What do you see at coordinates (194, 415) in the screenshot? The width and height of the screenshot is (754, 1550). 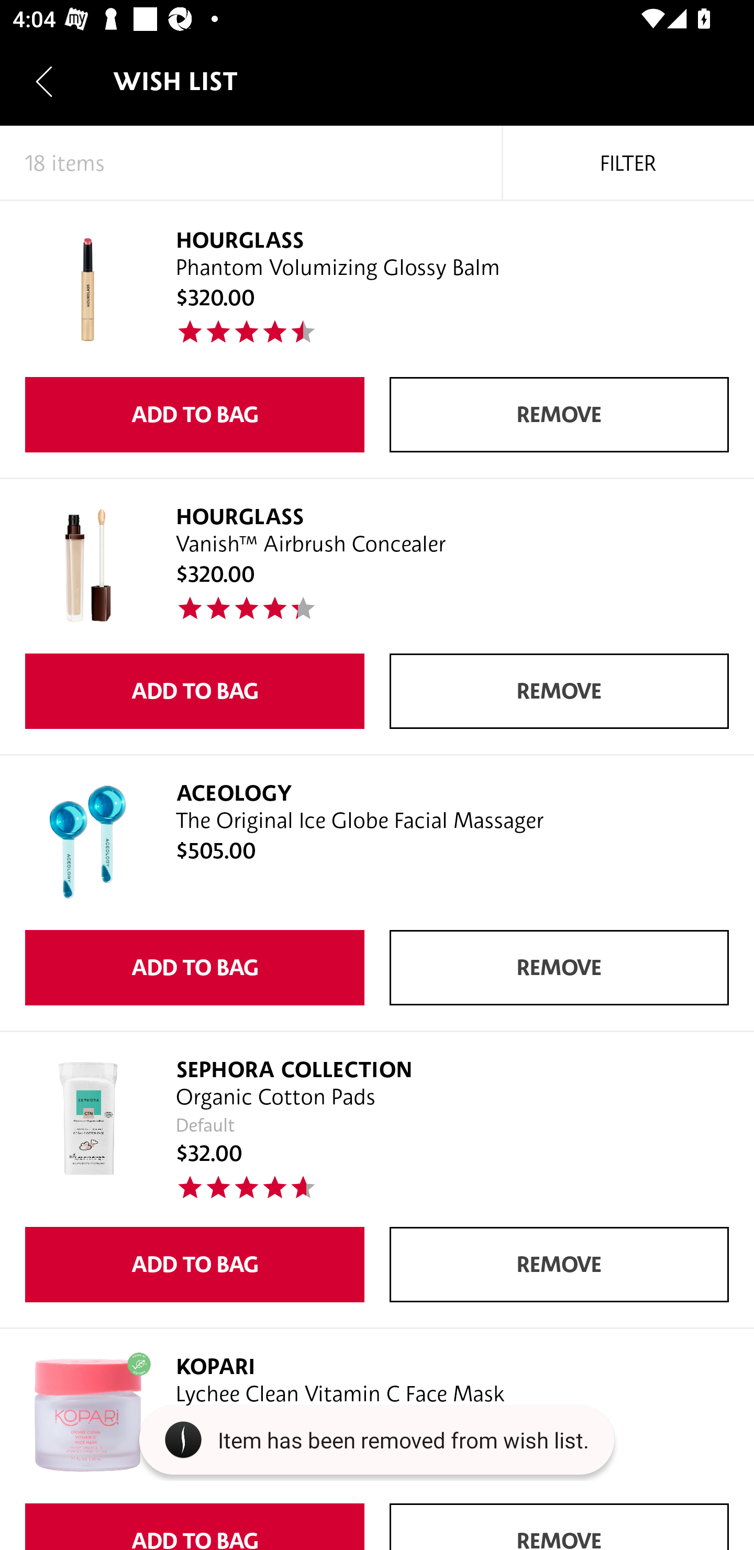 I see `ADD TO BAG` at bounding box center [194, 415].